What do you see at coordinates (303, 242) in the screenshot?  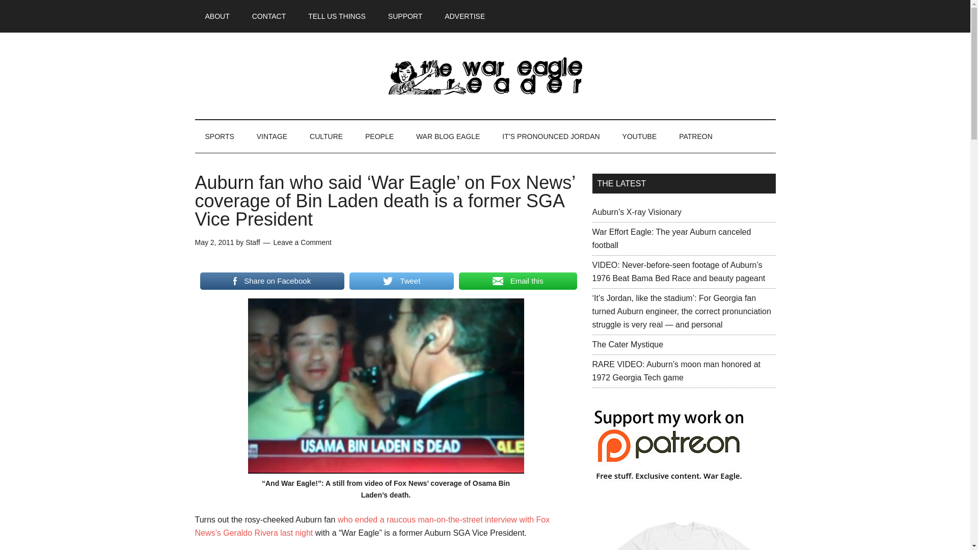 I see `Leave a Comment` at bounding box center [303, 242].